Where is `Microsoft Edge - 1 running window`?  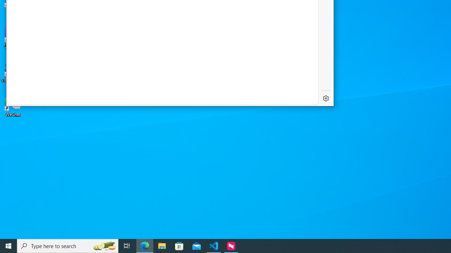
Microsoft Edge - 1 running window is located at coordinates (145, 246).